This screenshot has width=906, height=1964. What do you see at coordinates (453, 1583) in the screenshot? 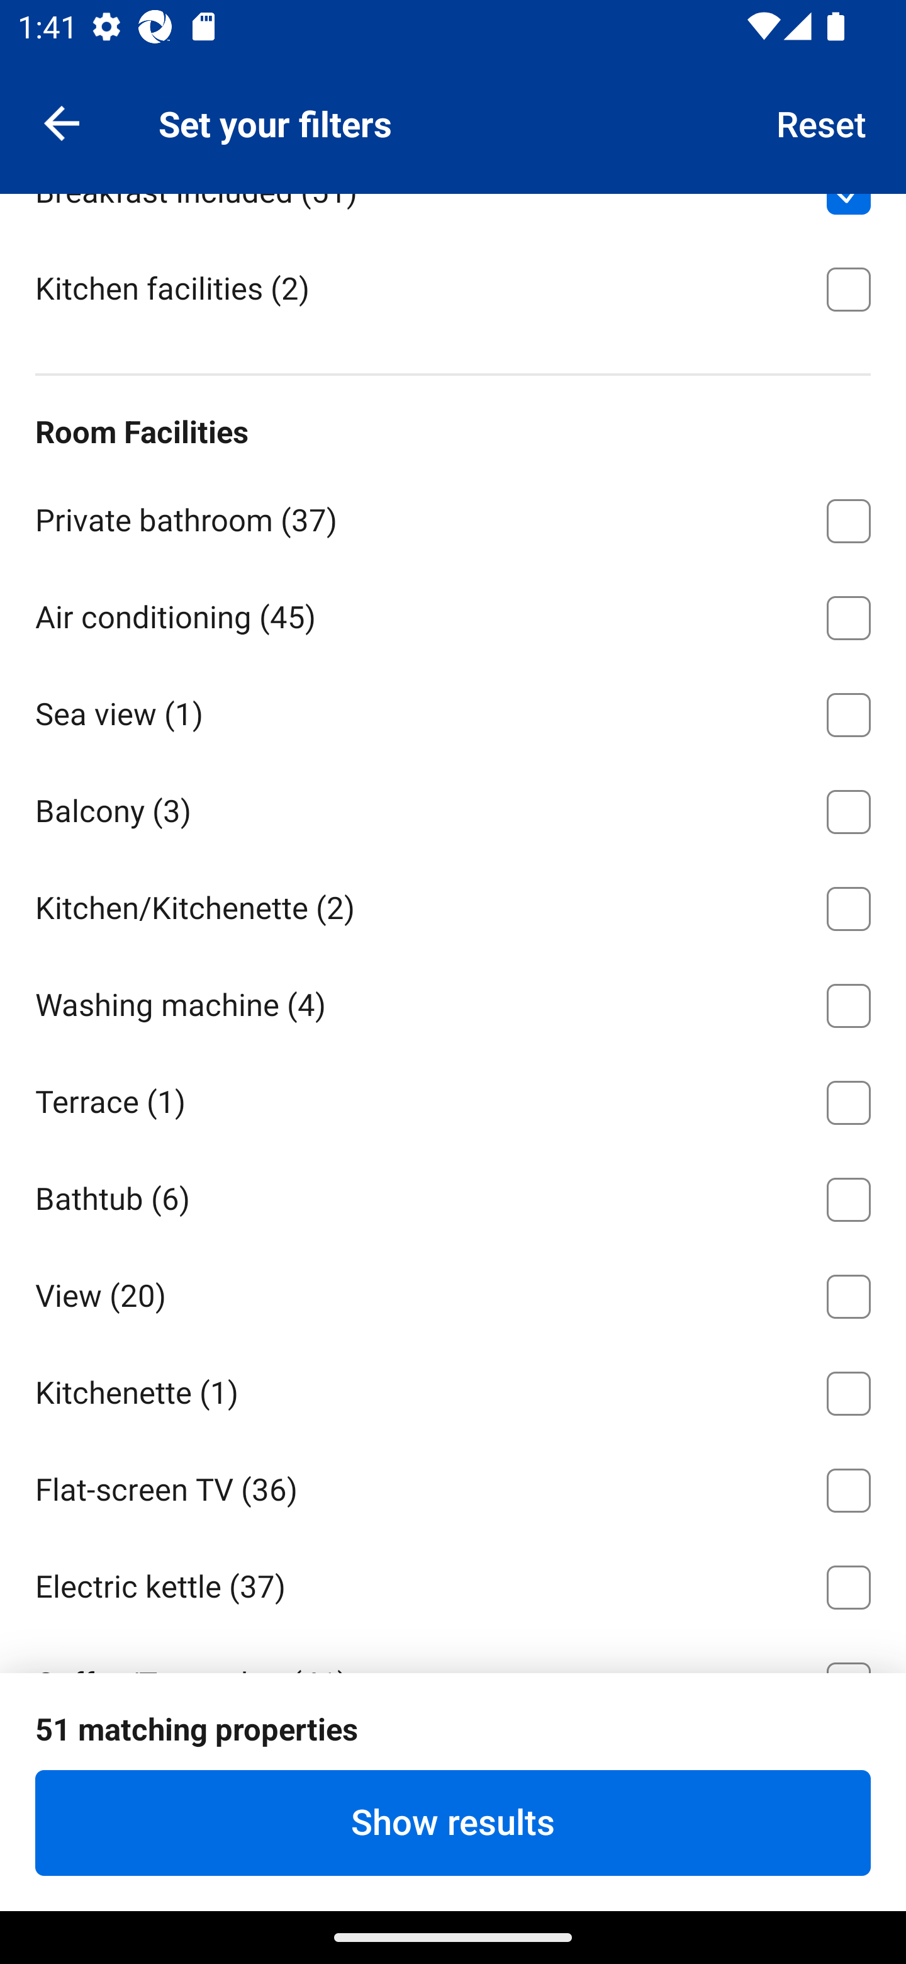
I see `Electric kettle ⁦(37)` at bounding box center [453, 1583].